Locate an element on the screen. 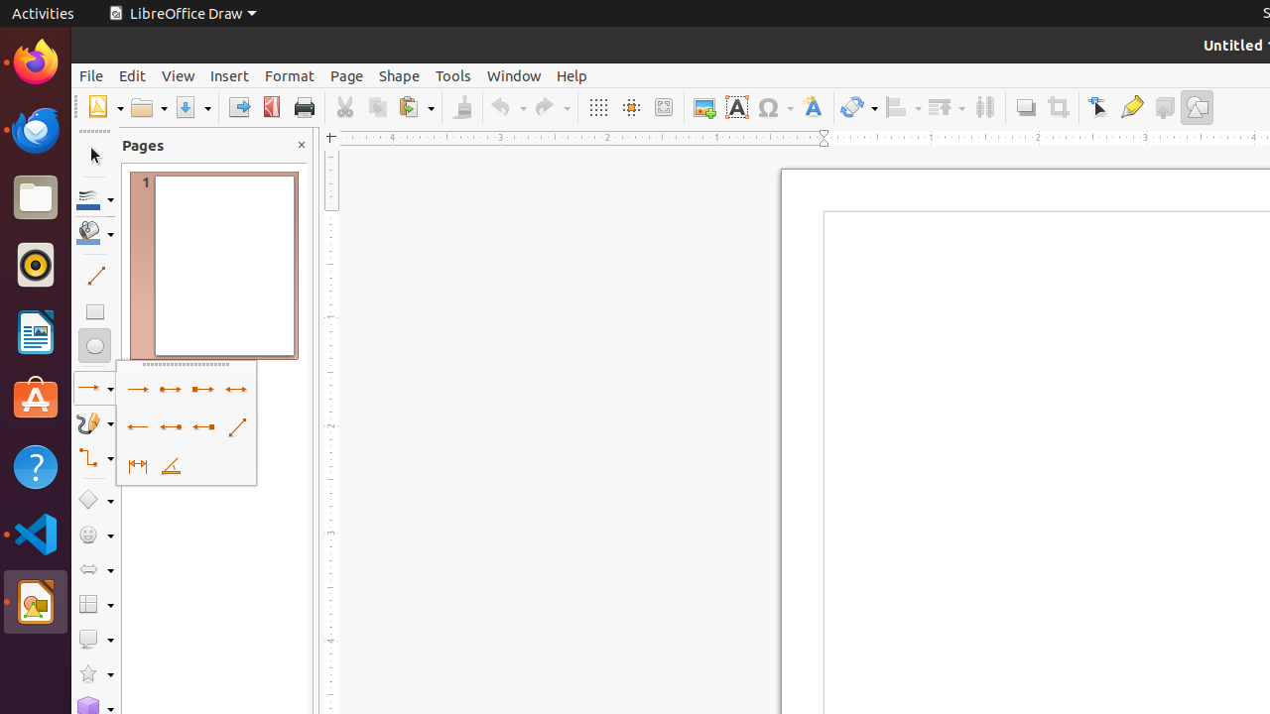  Shape is located at coordinates (399, 75).